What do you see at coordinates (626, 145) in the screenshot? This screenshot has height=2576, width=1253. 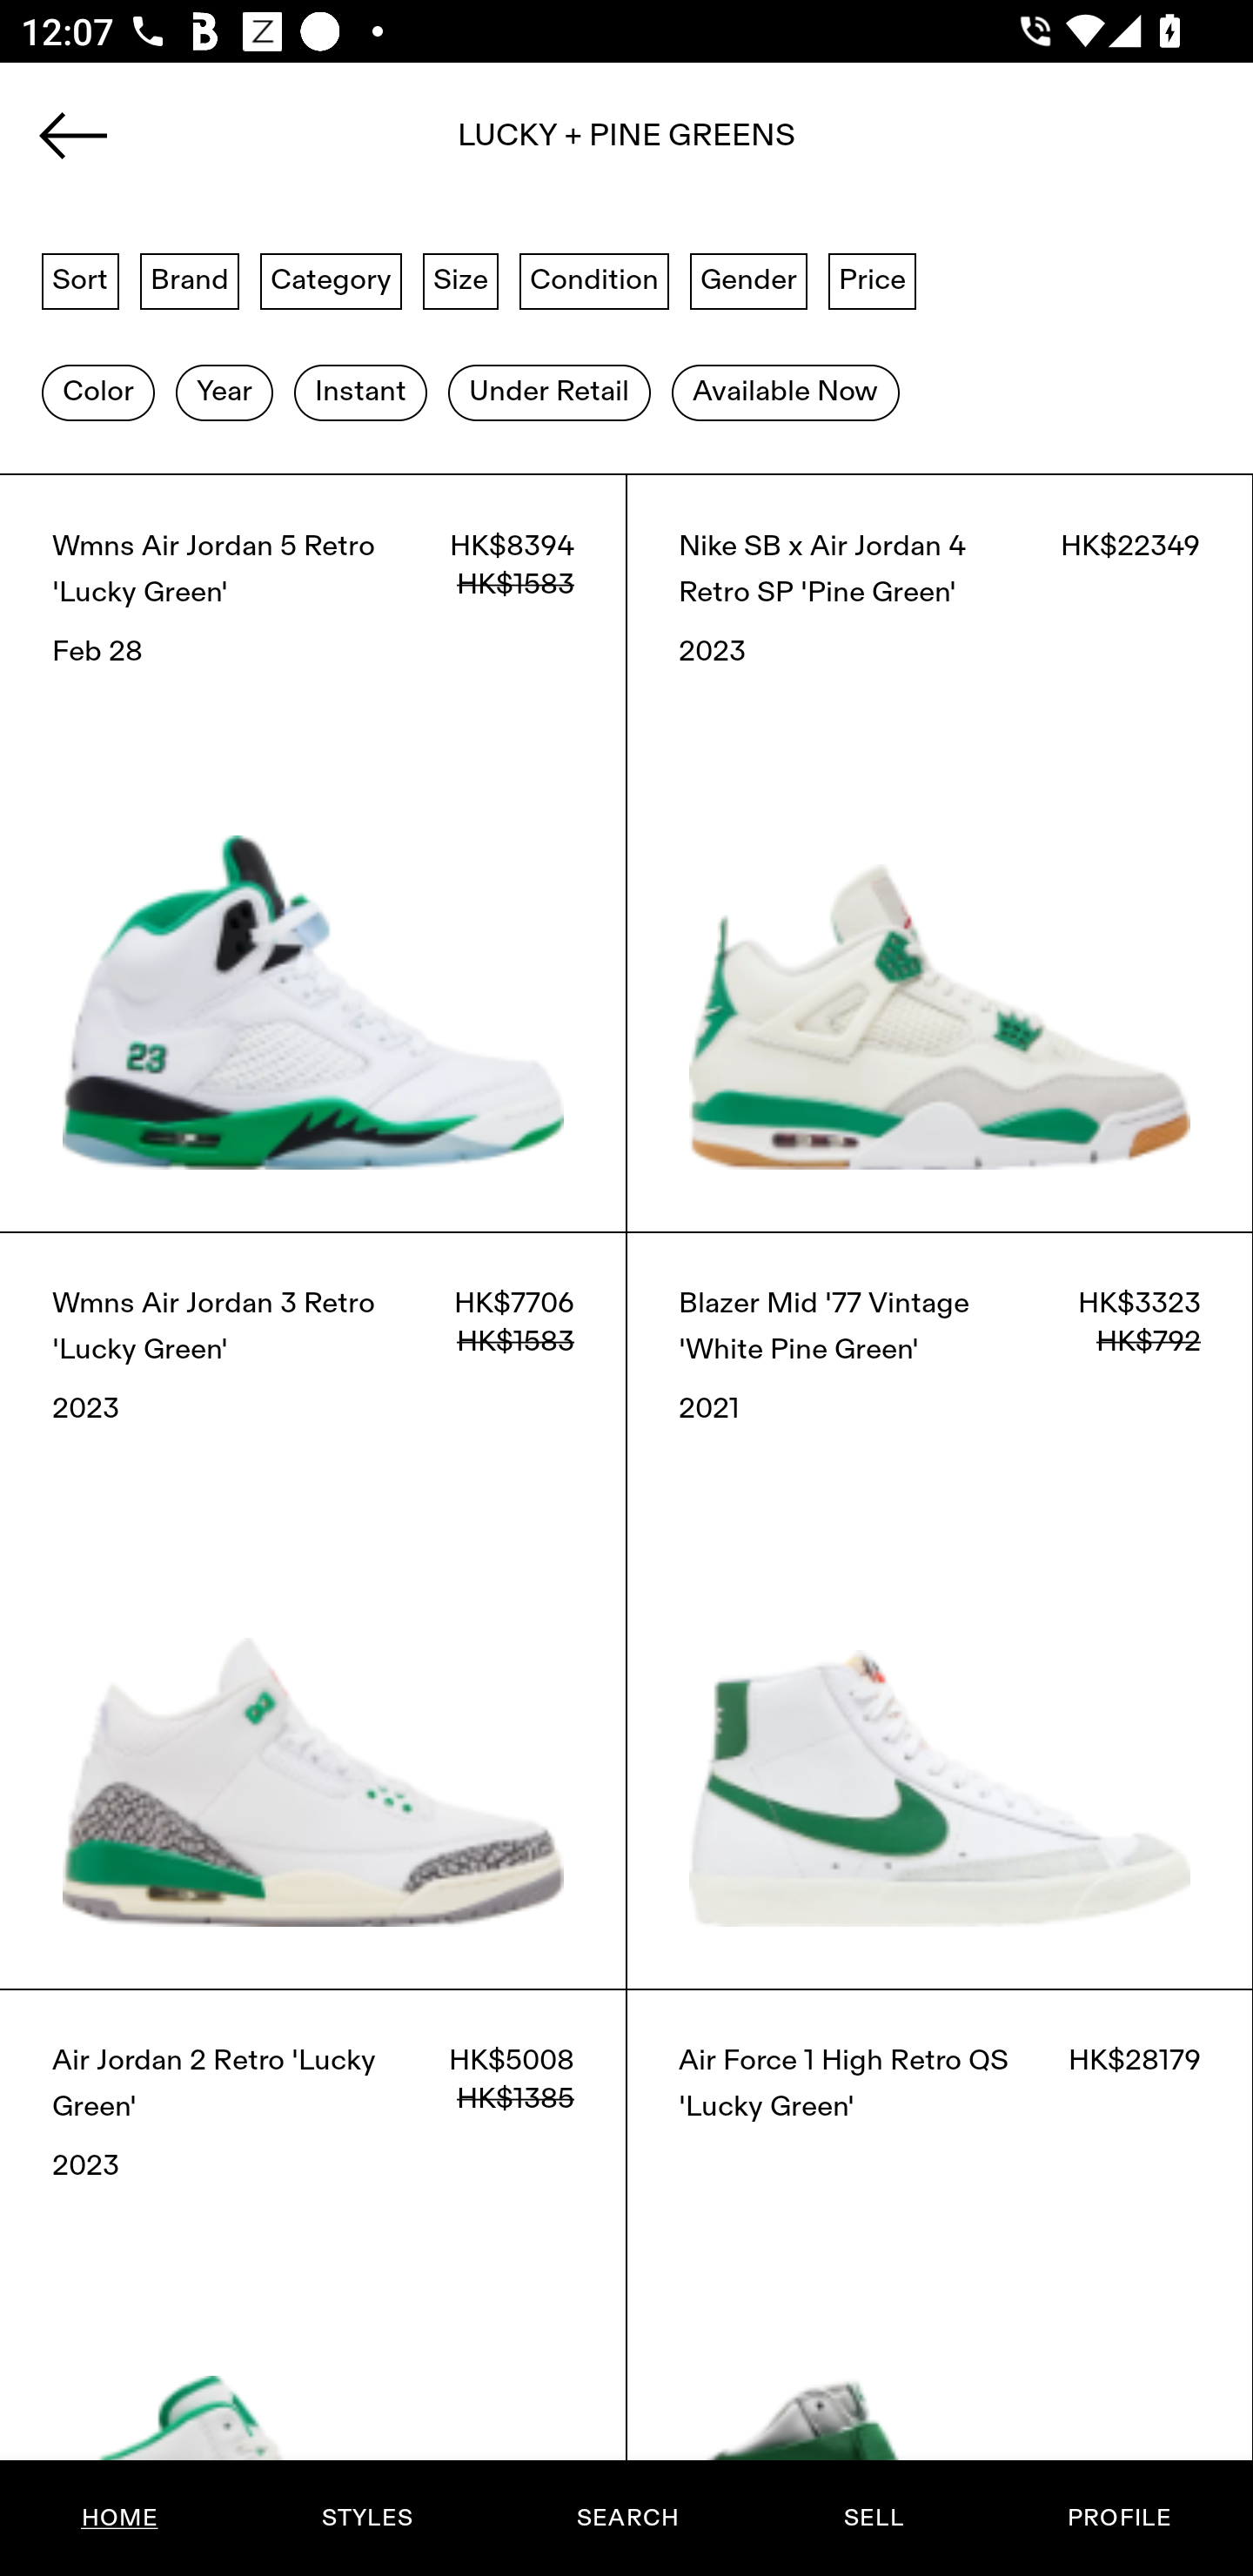 I see `Search` at bounding box center [626, 145].